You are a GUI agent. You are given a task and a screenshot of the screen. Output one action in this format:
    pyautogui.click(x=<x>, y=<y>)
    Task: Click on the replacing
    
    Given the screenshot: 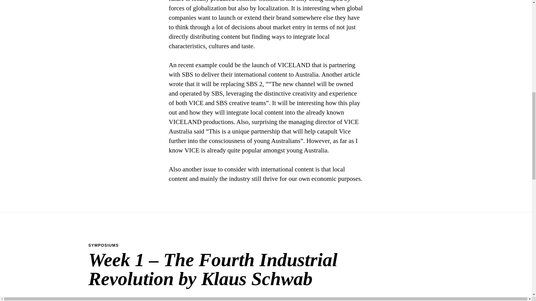 What is the action you would take?
    pyautogui.click(x=233, y=84)
    